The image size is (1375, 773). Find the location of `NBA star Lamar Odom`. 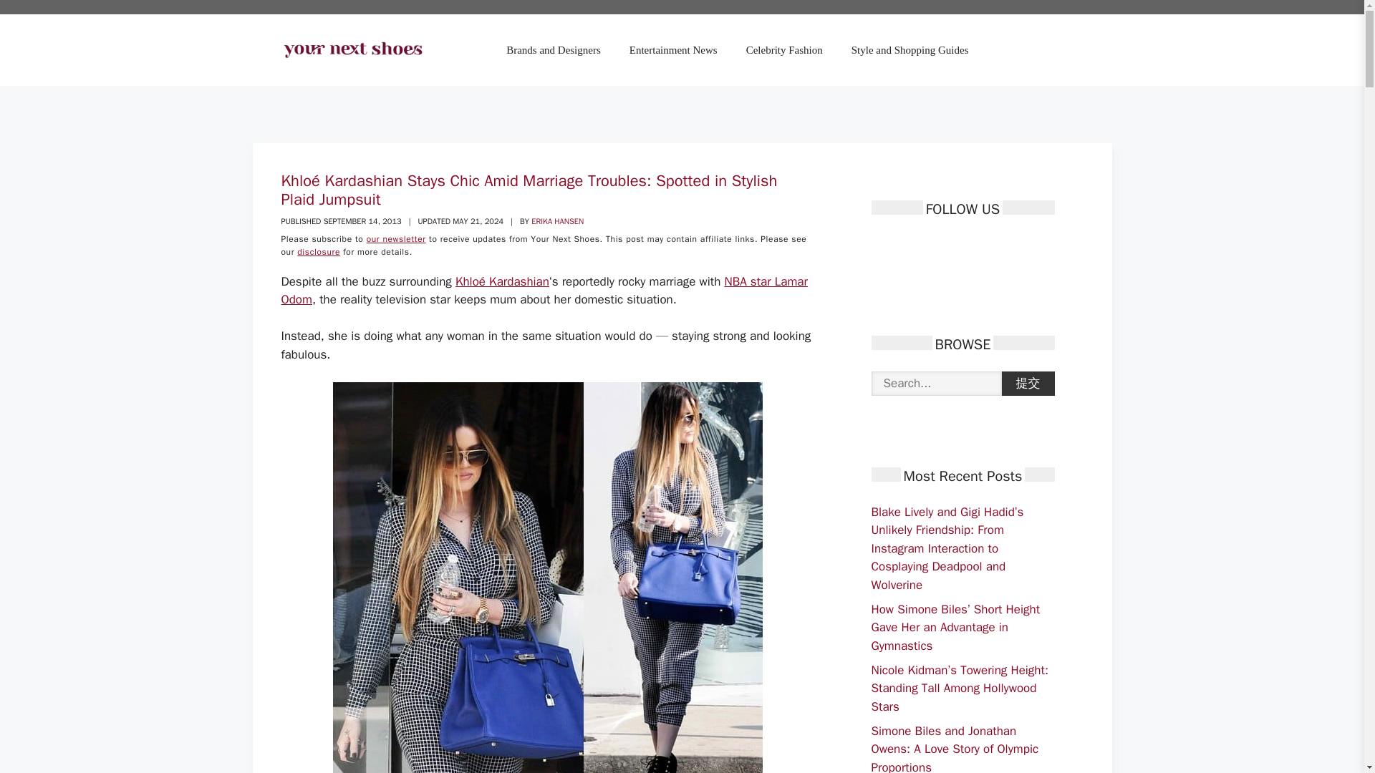

NBA star Lamar Odom is located at coordinates (544, 291).